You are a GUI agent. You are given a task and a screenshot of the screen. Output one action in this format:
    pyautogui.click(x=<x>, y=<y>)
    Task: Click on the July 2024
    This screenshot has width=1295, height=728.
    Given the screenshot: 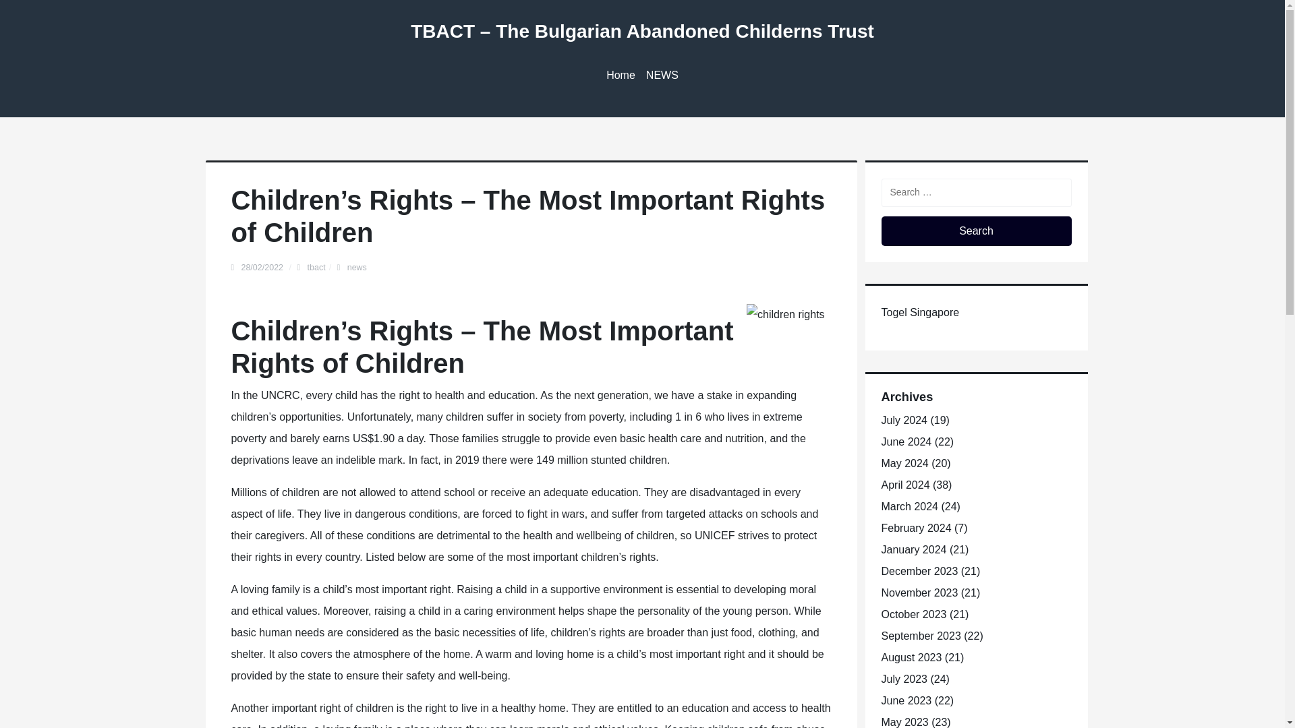 What is the action you would take?
    pyautogui.click(x=904, y=419)
    